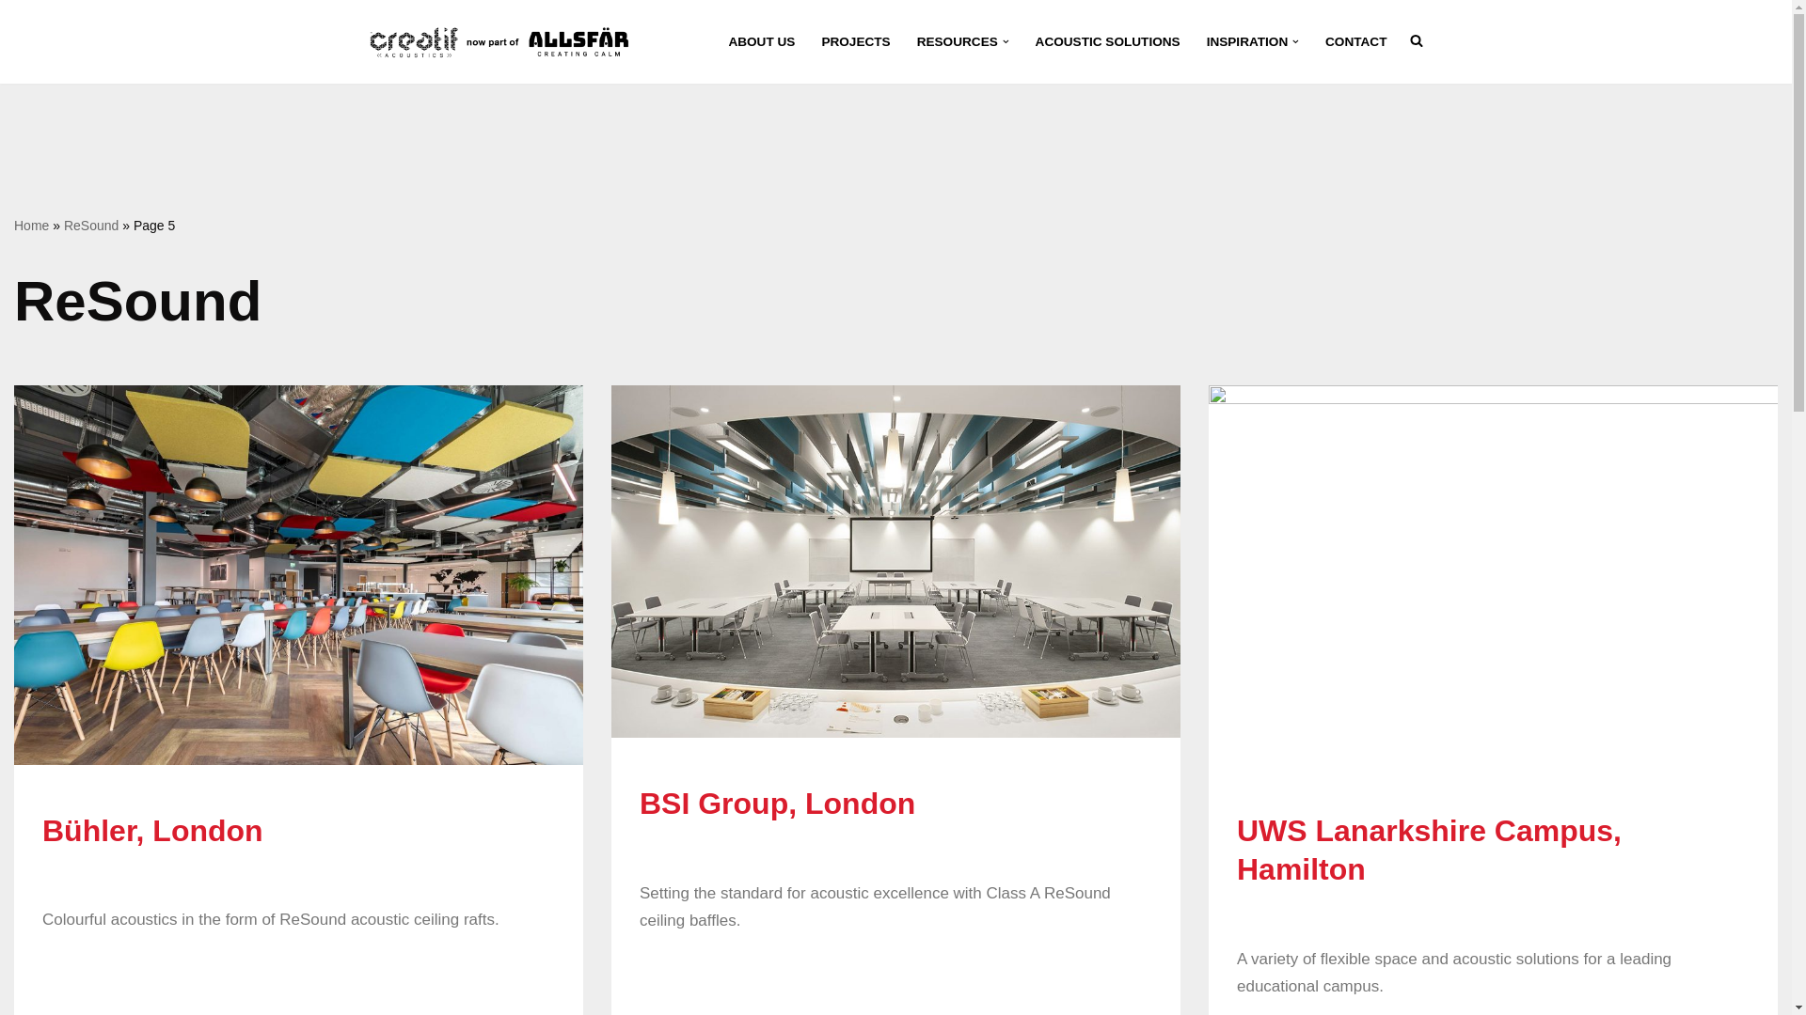 This screenshot has width=1806, height=1015. Describe the element at coordinates (1247, 41) in the screenshot. I see `INSPIRATION` at that location.